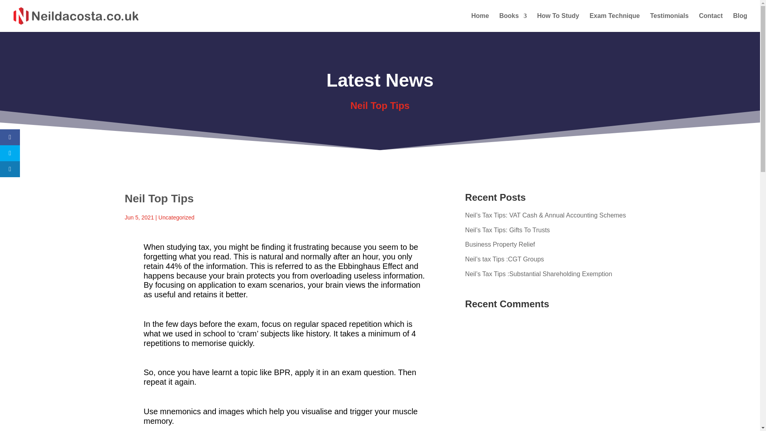  What do you see at coordinates (480, 22) in the screenshot?
I see `Home` at bounding box center [480, 22].